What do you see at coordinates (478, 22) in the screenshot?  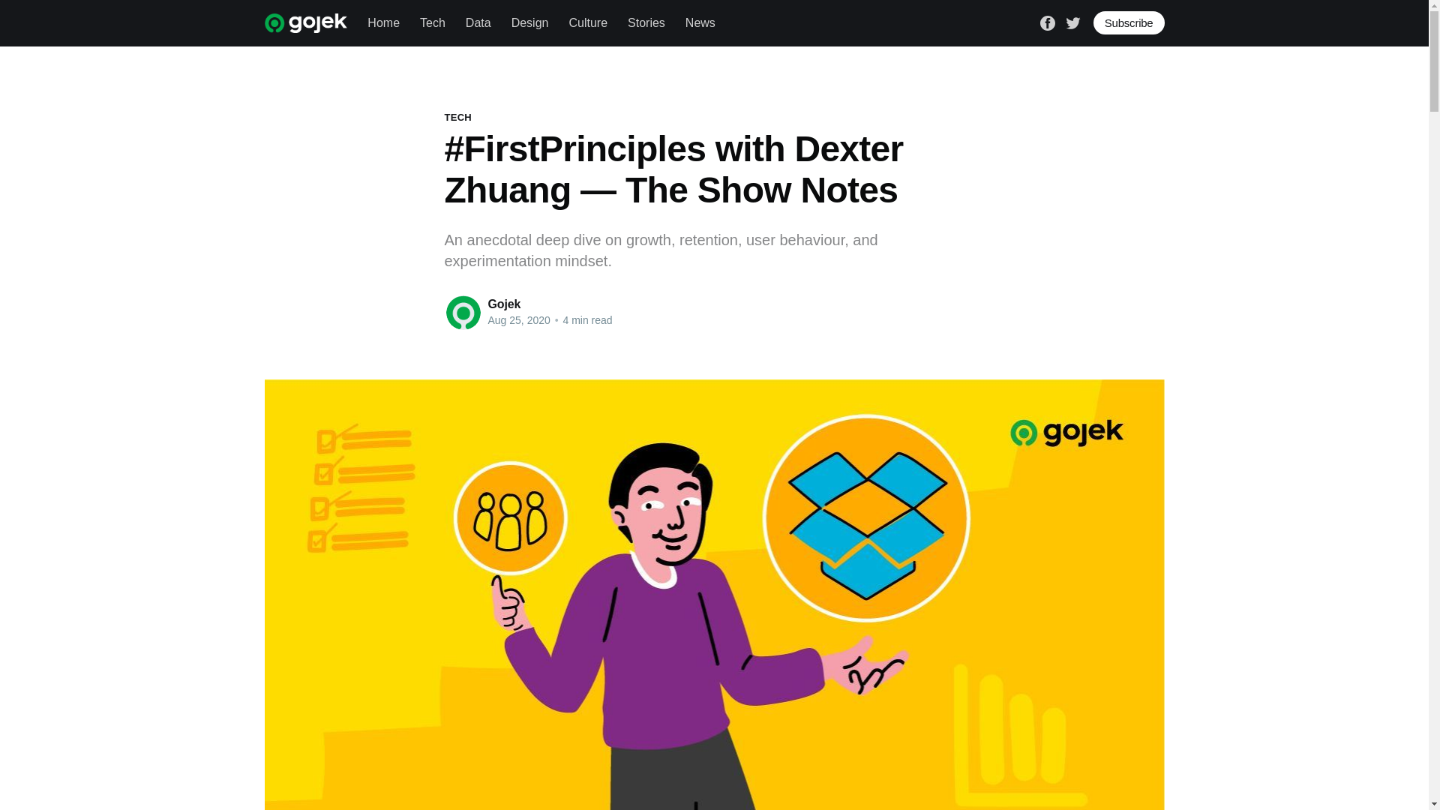 I see `Data` at bounding box center [478, 22].